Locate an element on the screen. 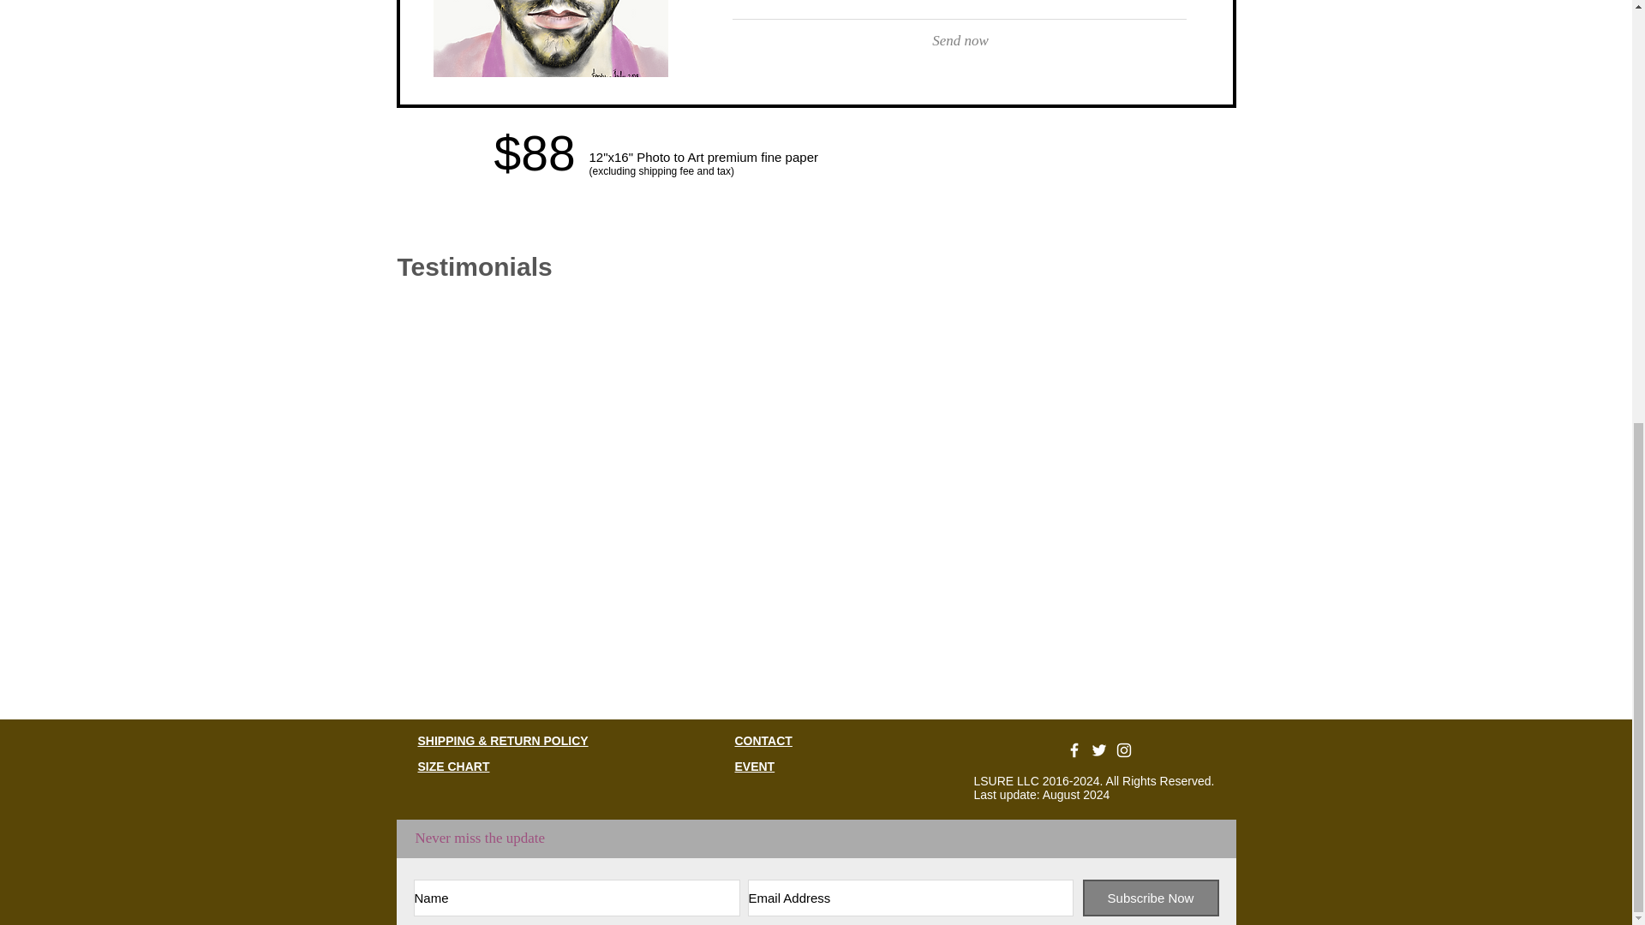 The image size is (1645, 925). EVENT is located at coordinates (755, 766).